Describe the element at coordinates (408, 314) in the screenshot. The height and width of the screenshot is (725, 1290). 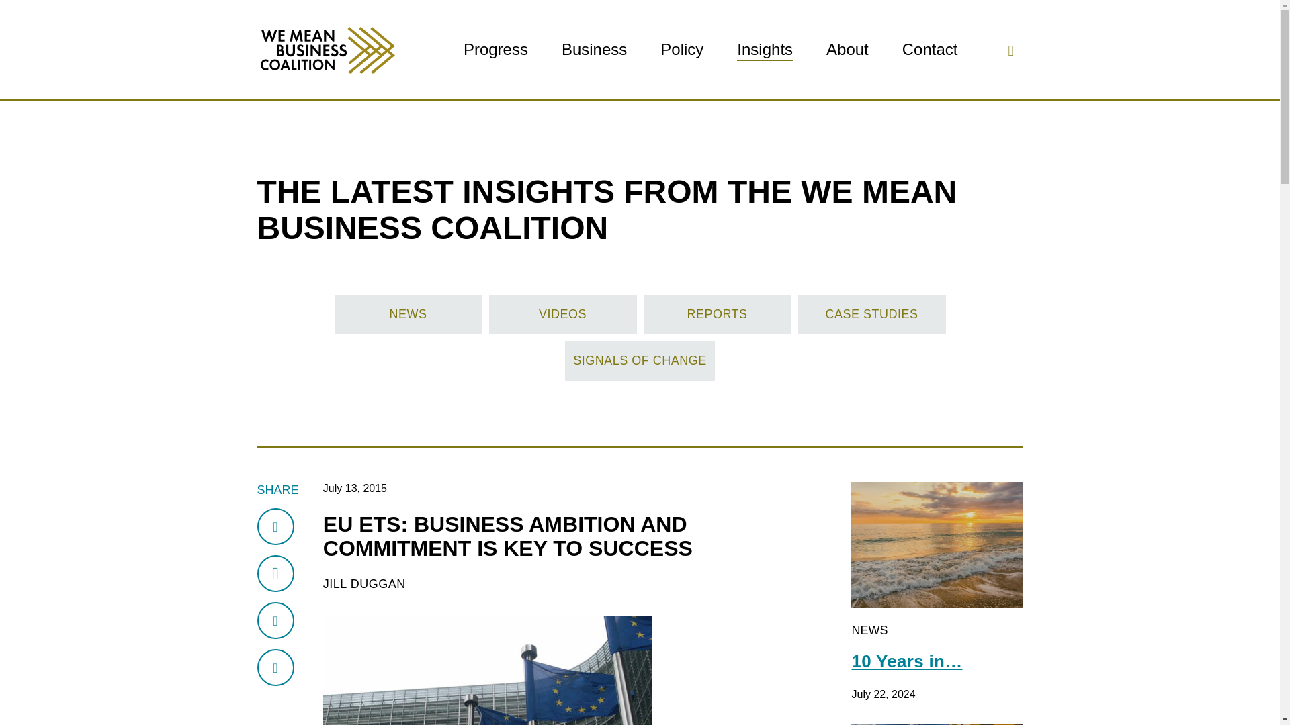
I see `NEWS` at that location.